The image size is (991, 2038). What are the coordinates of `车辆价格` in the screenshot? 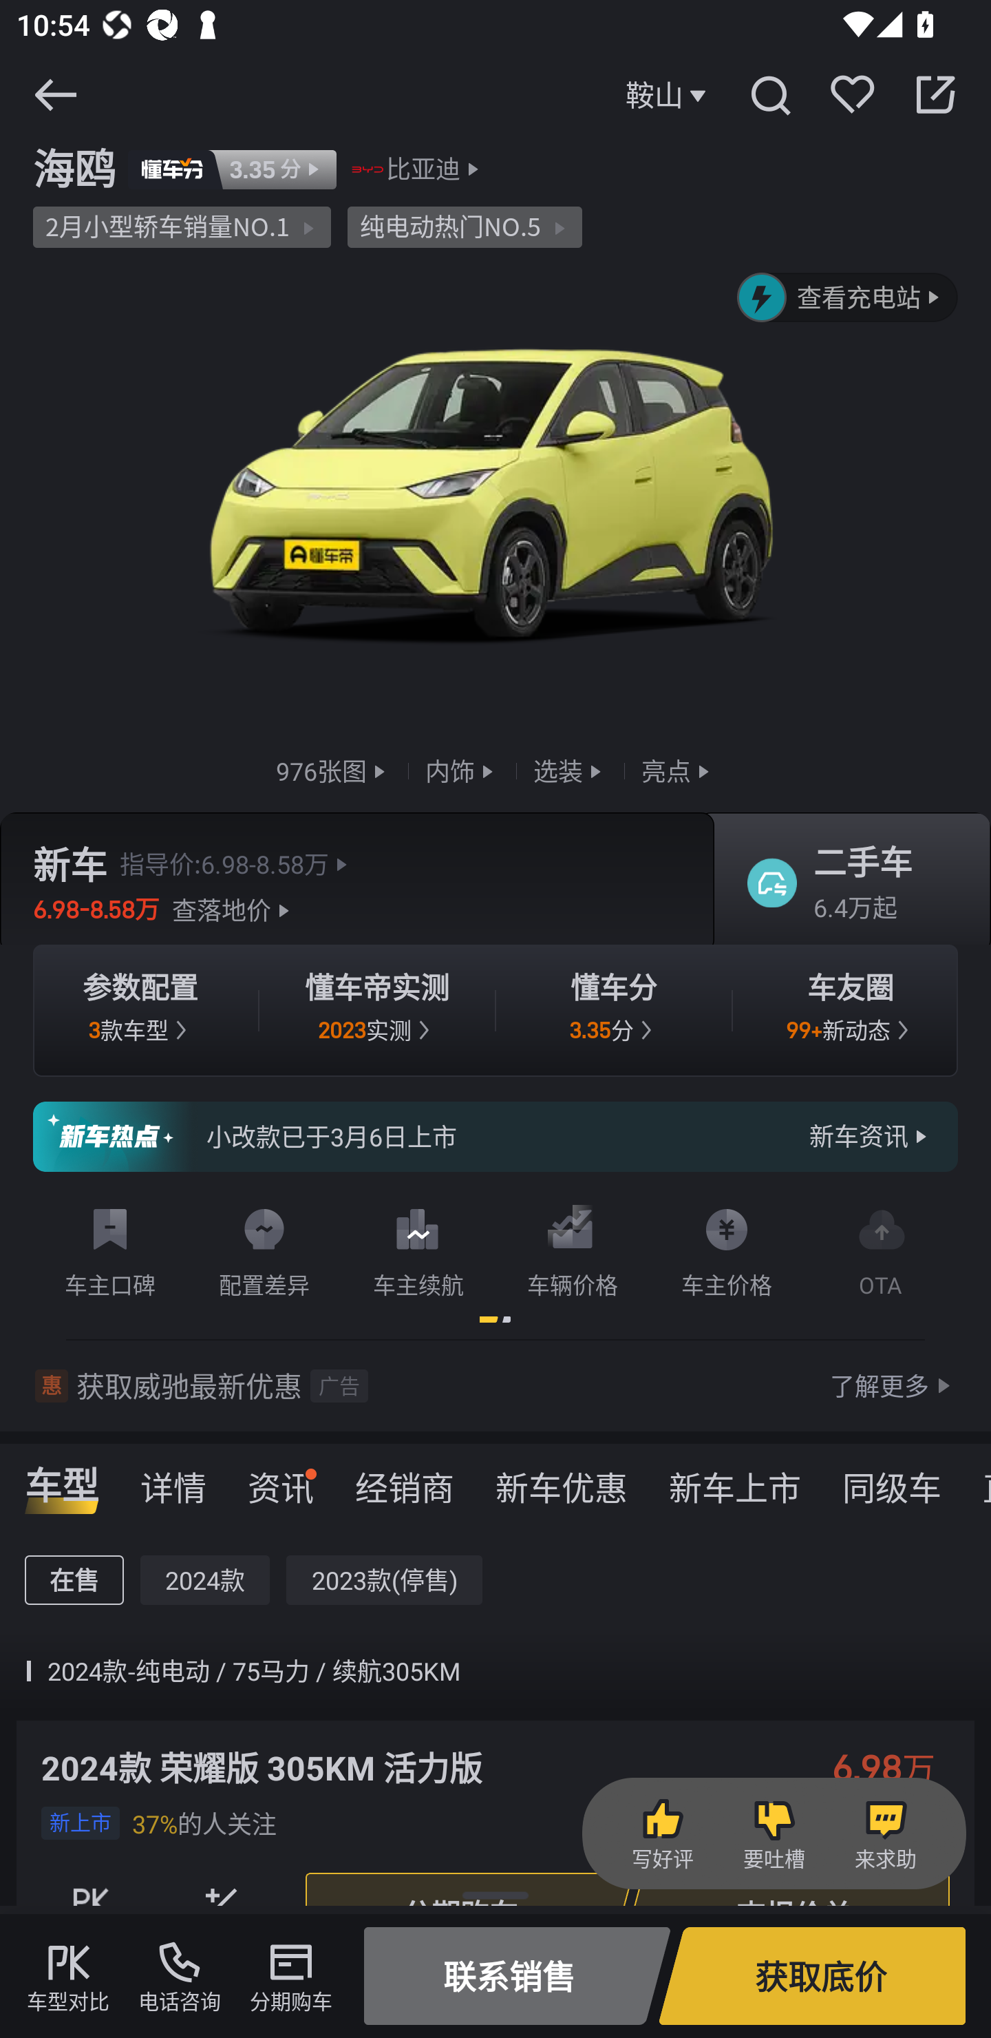 It's located at (573, 1248).